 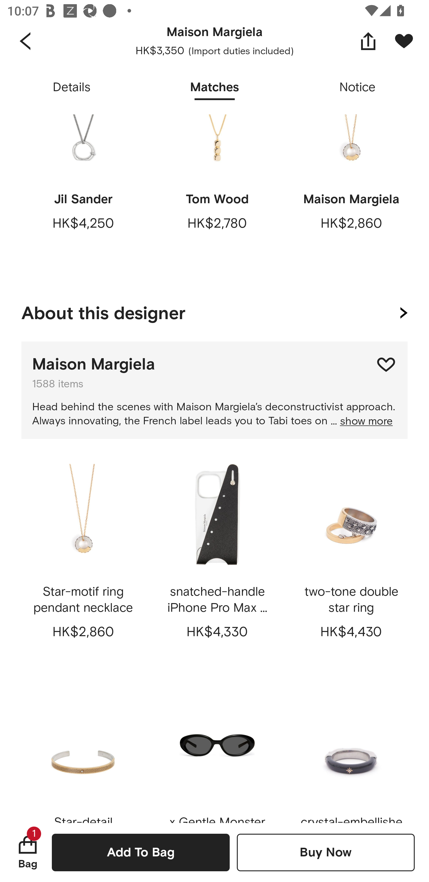 What do you see at coordinates (351, 563) in the screenshot?
I see `two-tone double star ring HK$4,430` at bounding box center [351, 563].